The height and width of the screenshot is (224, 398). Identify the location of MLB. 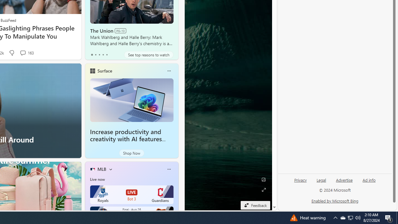
(102, 169).